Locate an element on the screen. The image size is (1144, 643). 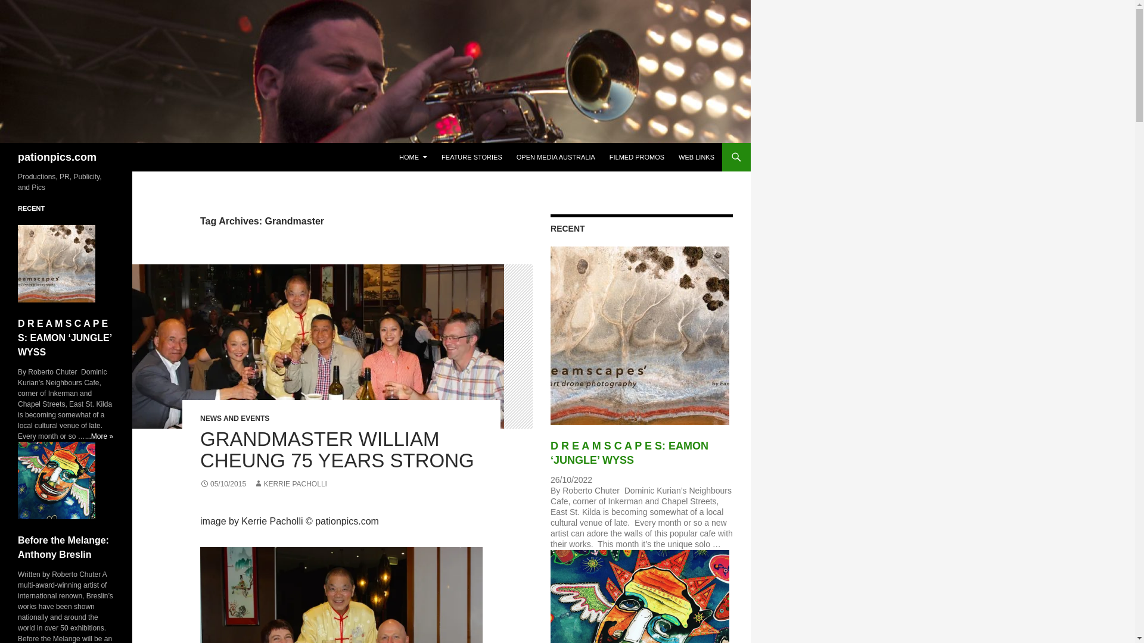
NEWS AND EVENTS is located at coordinates (235, 418).